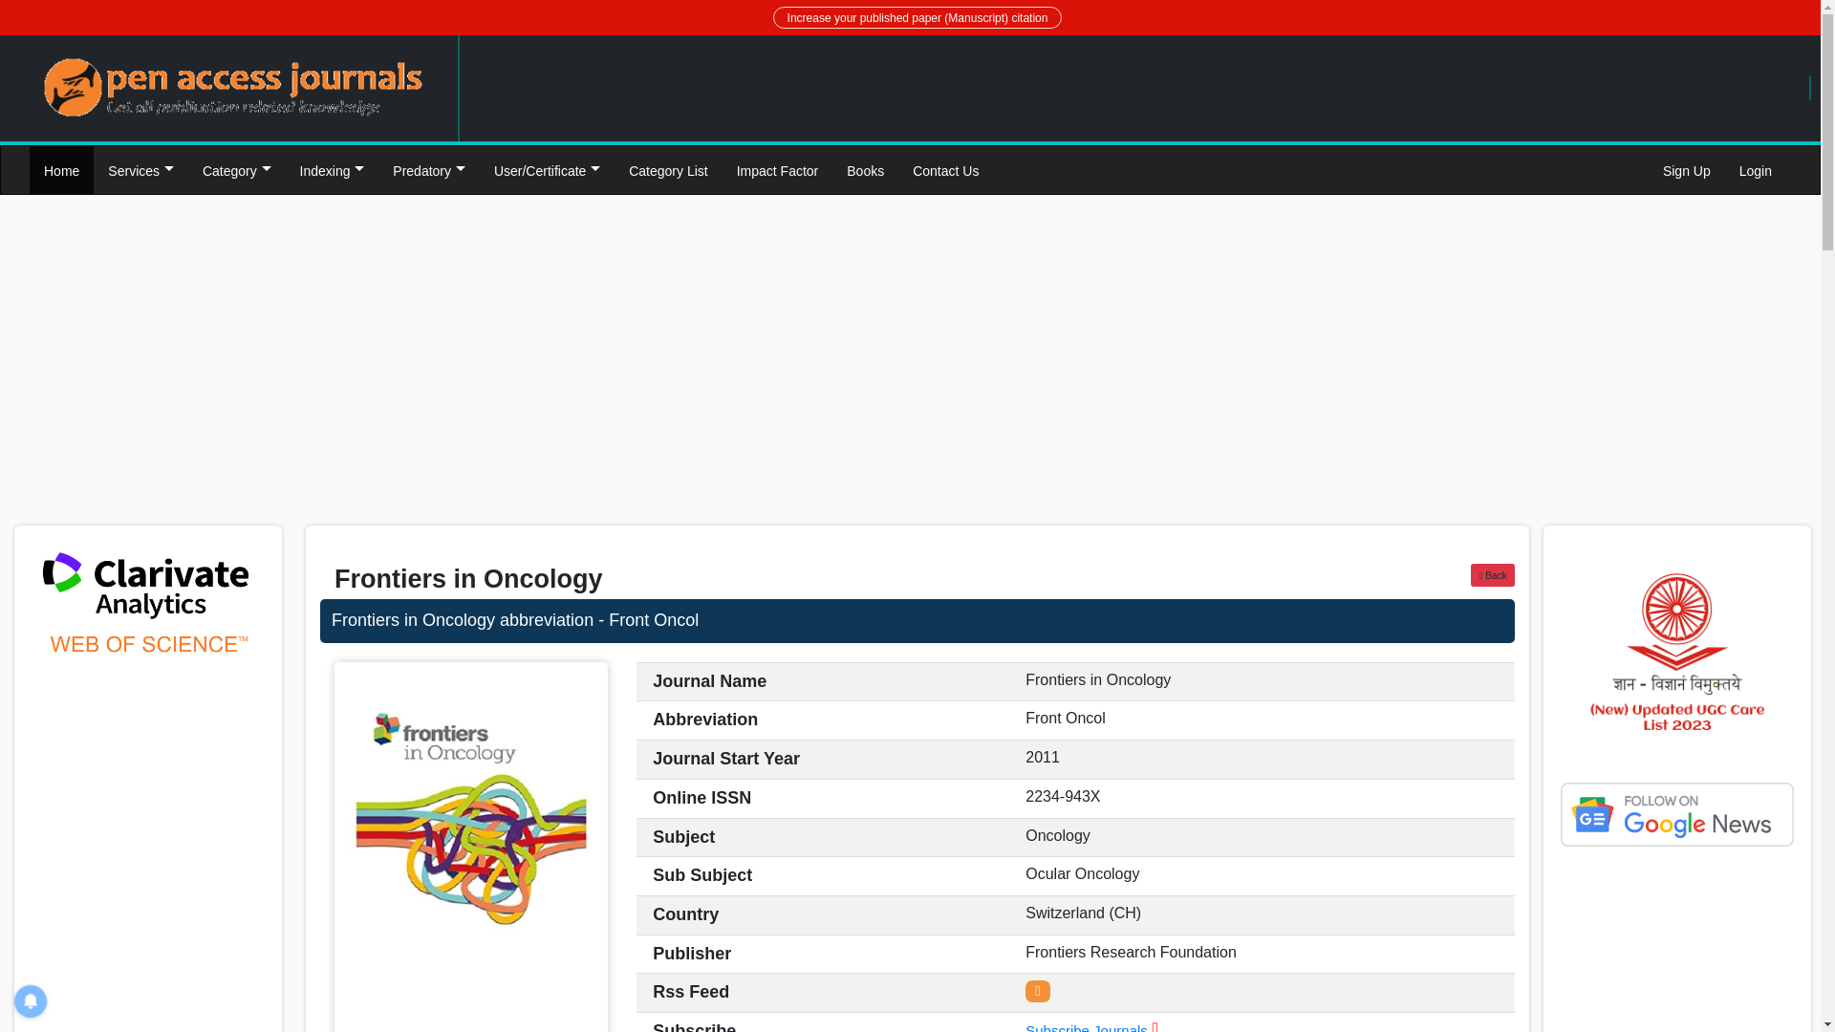 The height and width of the screenshot is (1032, 1835). I want to click on Category, so click(237, 170).